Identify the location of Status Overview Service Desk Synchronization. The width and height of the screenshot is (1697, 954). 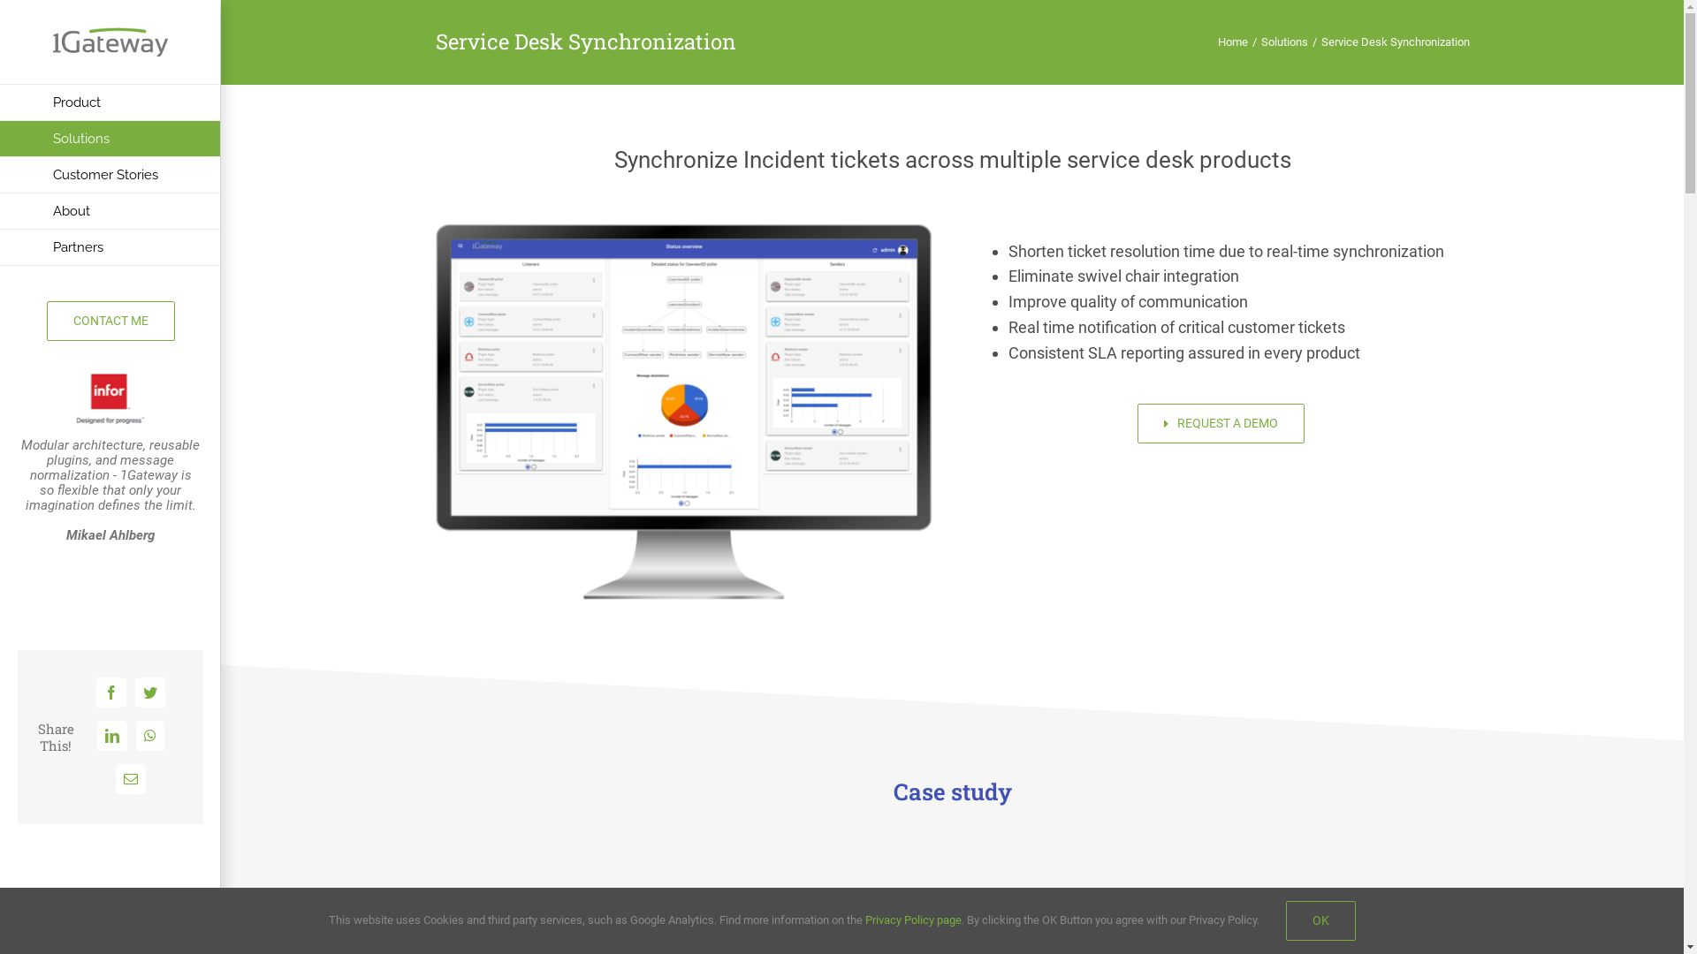
(682, 231).